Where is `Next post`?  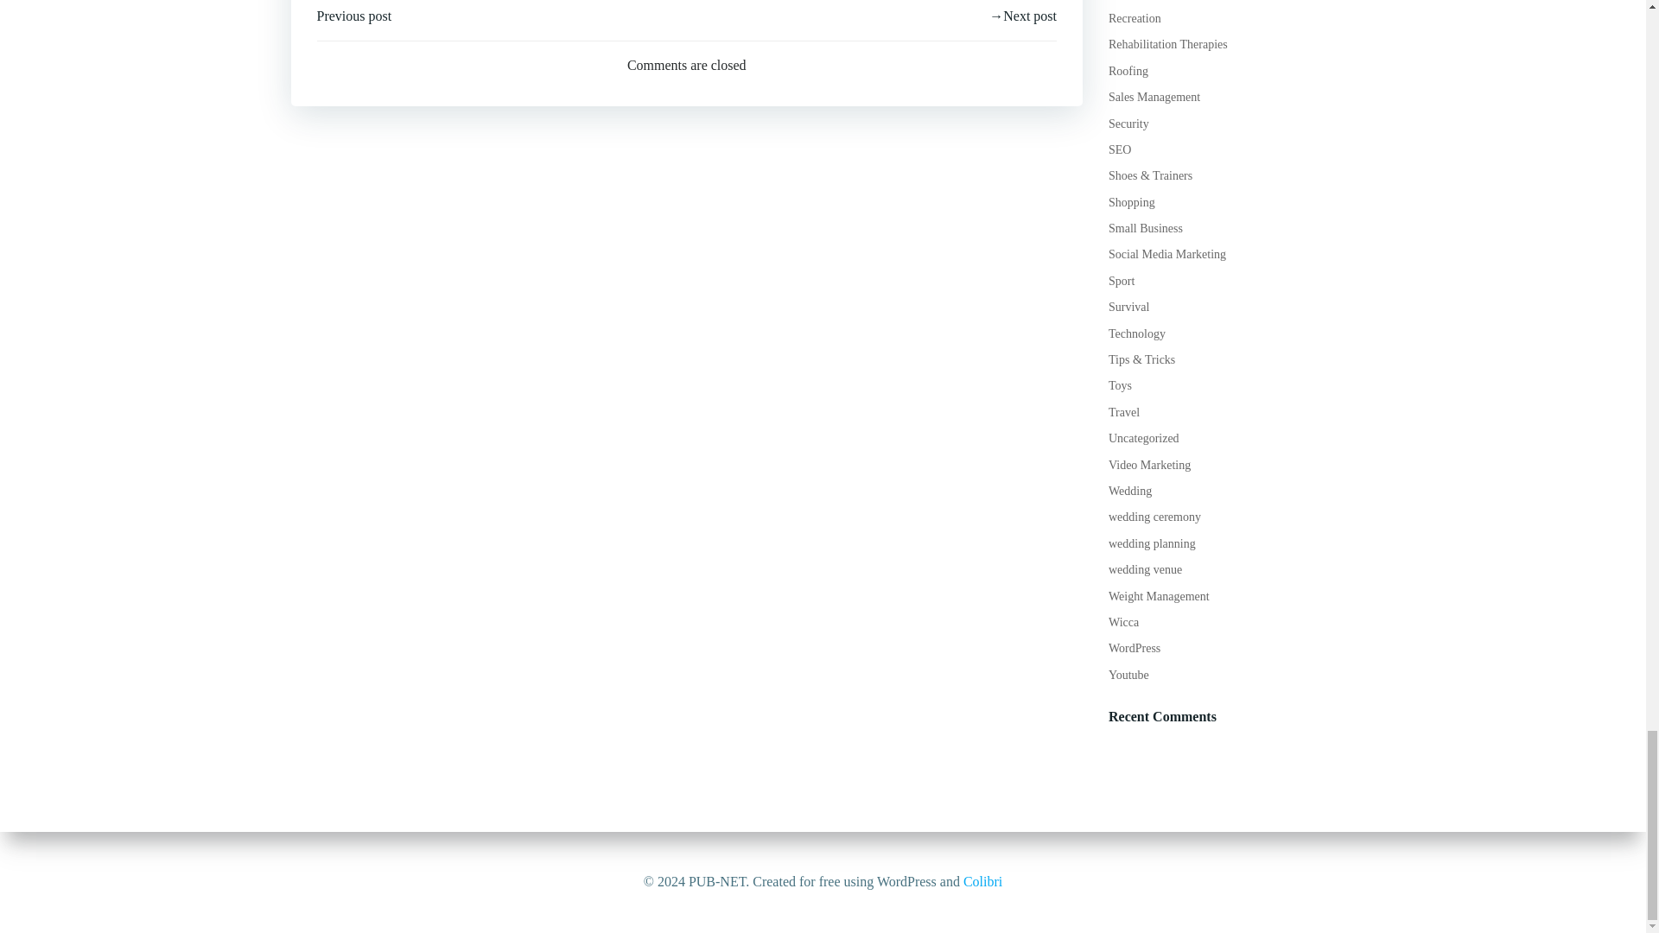 Next post is located at coordinates (1023, 16).